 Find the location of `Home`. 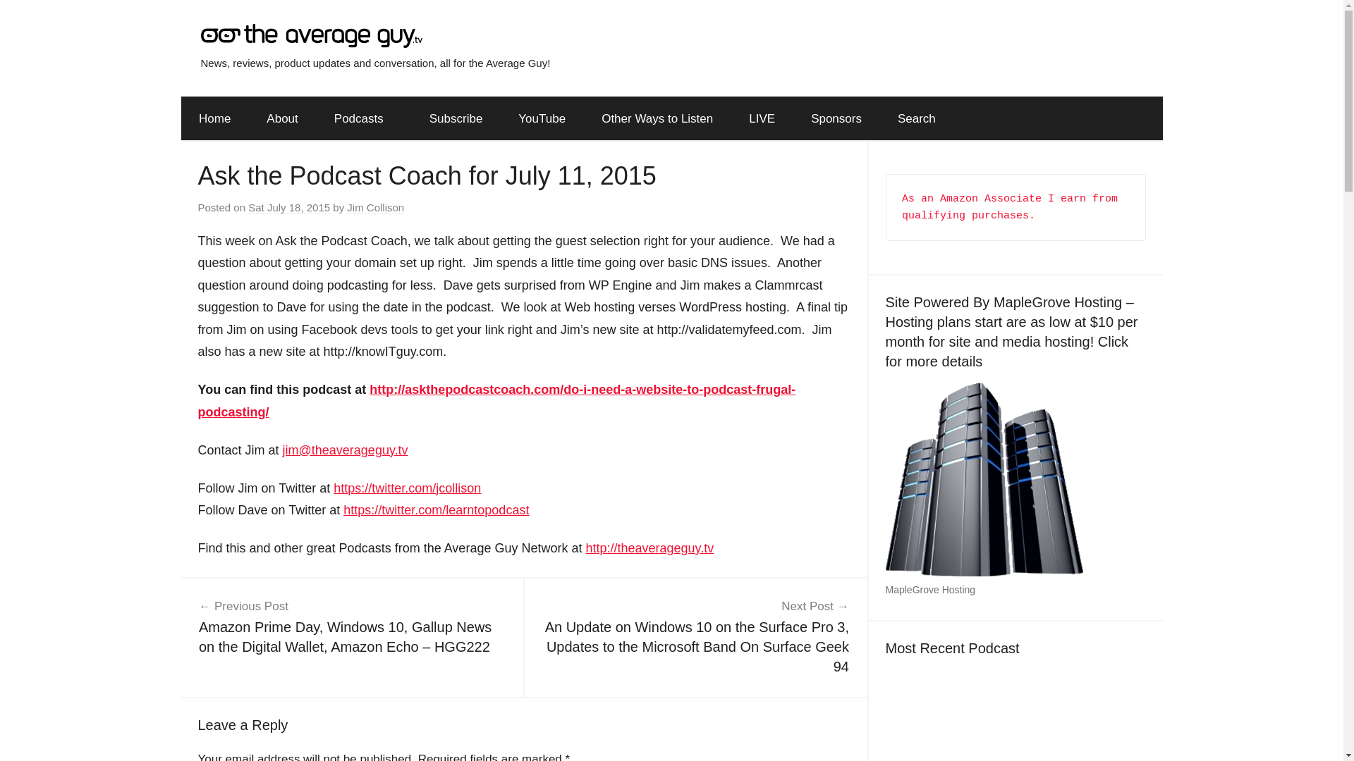

Home is located at coordinates (214, 118).